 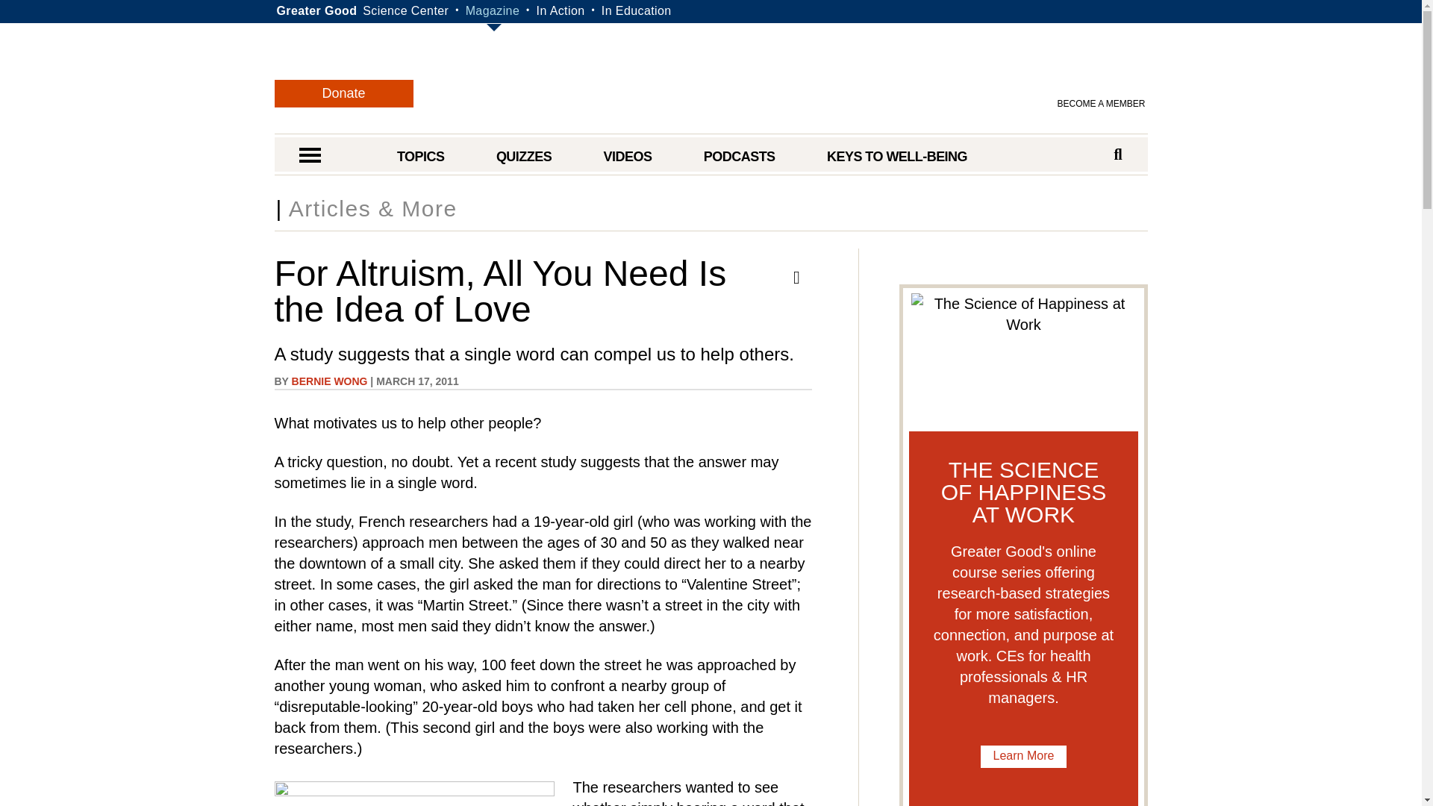 I want to click on QUIZZES, so click(x=524, y=157).